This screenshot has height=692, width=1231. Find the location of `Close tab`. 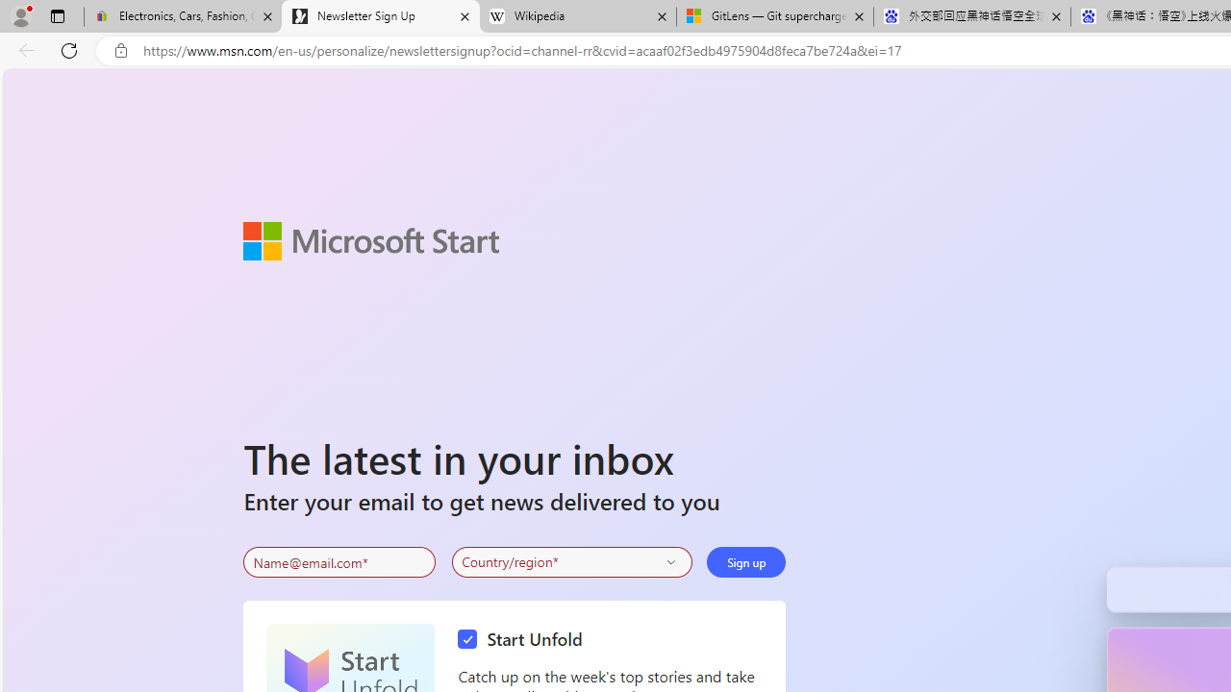

Close tab is located at coordinates (1056, 15).